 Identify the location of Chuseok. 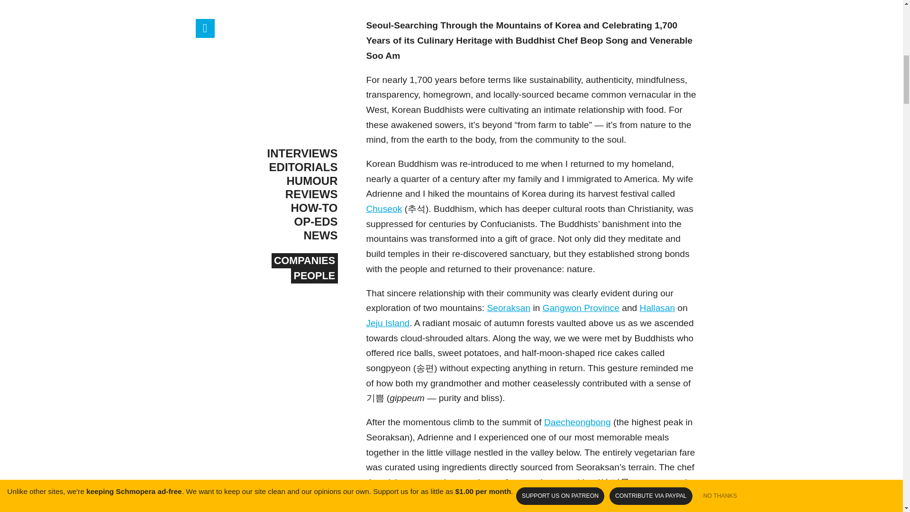
(384, 209).